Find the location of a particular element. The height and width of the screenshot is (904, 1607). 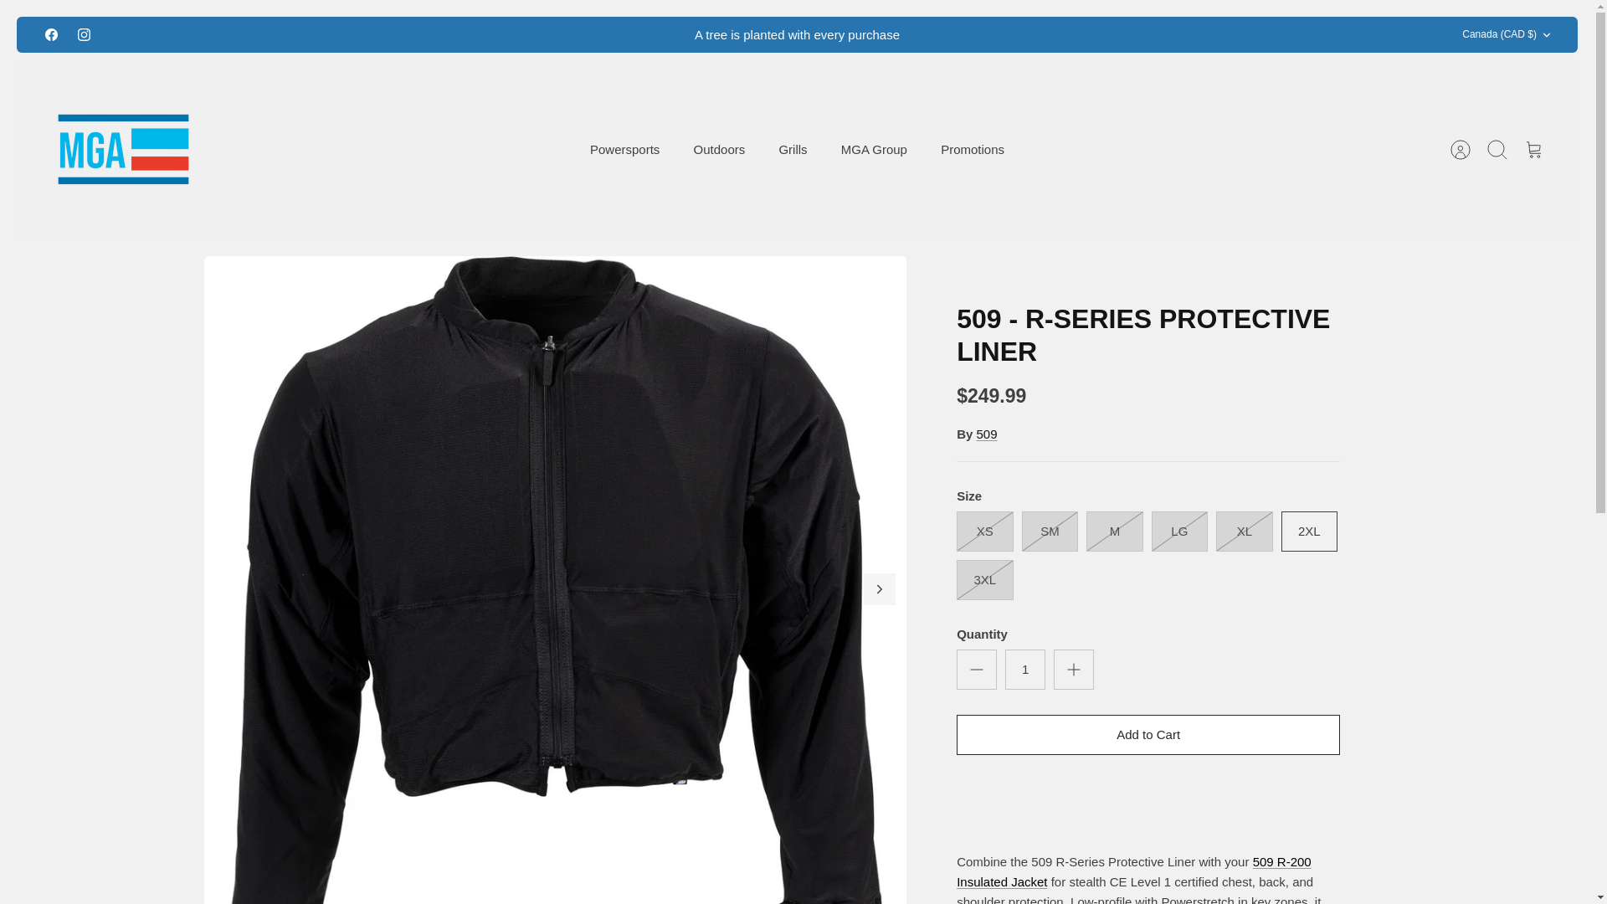

Powersports is located at coordinates (624, 150).